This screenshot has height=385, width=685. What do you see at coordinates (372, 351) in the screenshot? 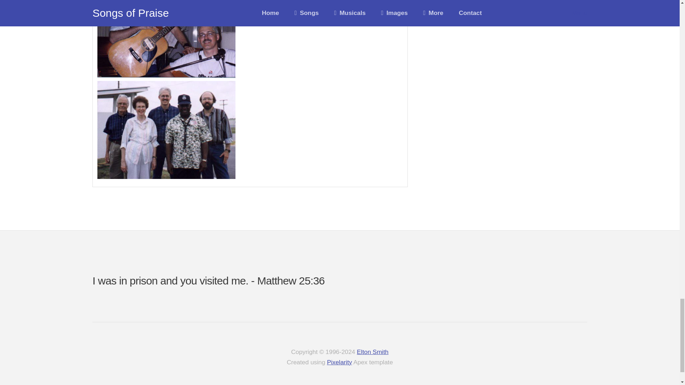
I see `Elton Smith` at bounding box center [372, 351].